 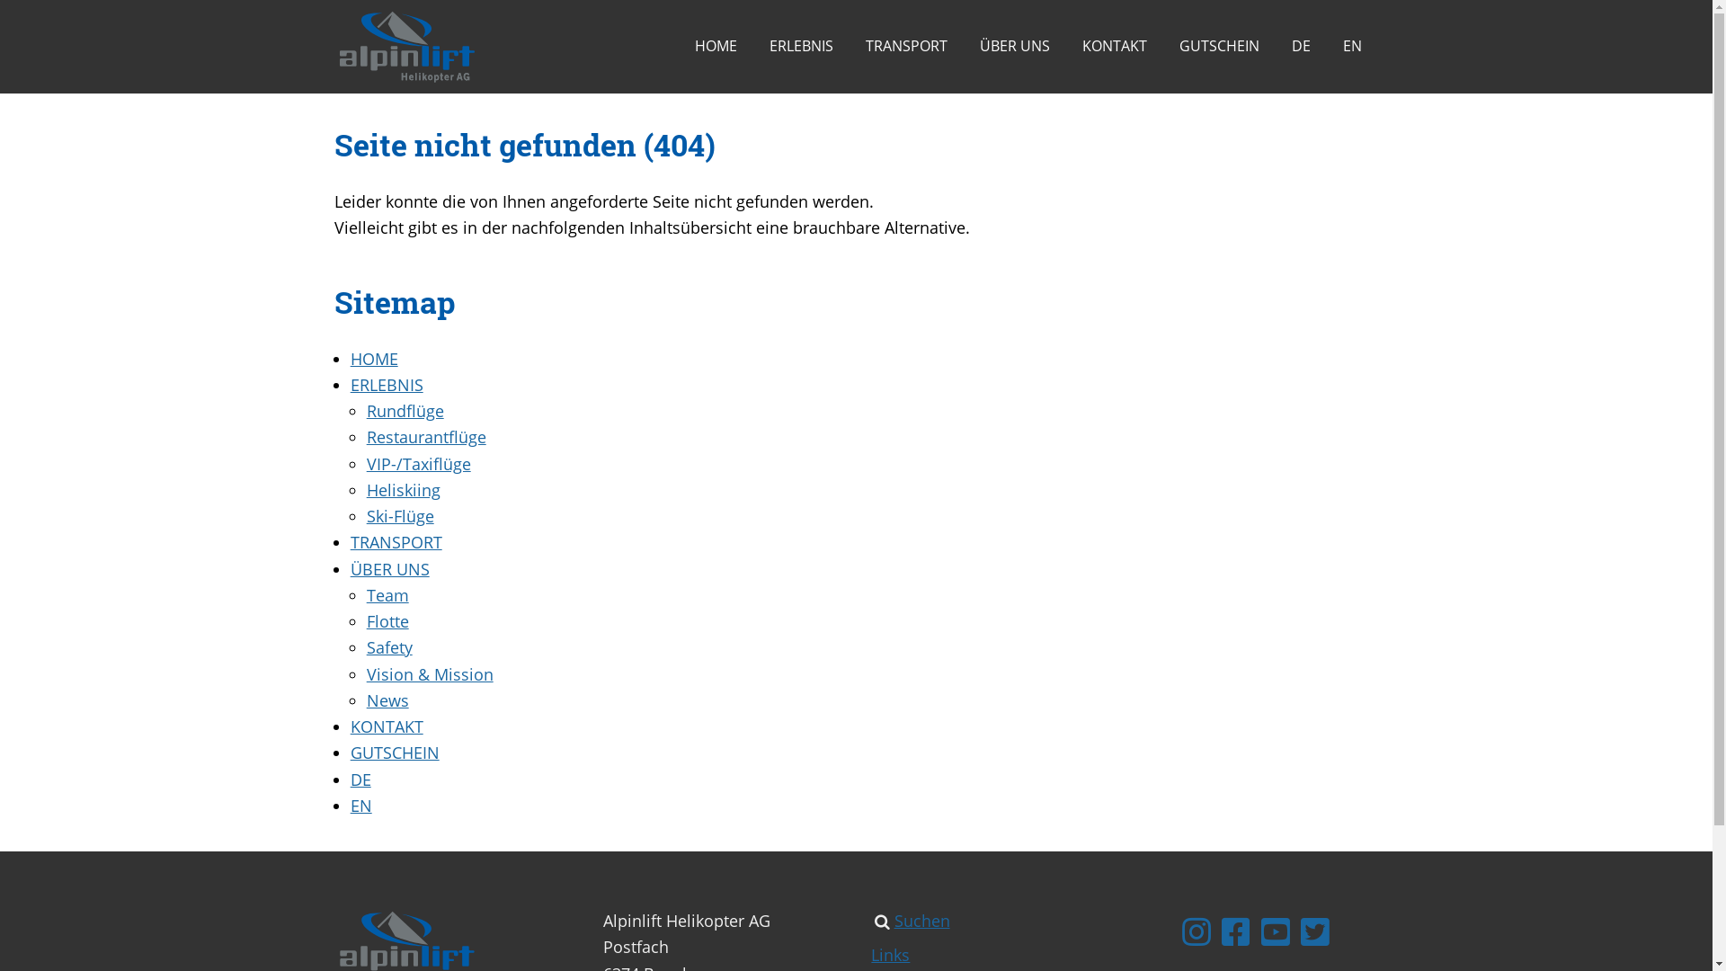 What do you see at coordinates (1302, 47) in the screenshot?
I see `DE` at bounding box center [1302, 47].